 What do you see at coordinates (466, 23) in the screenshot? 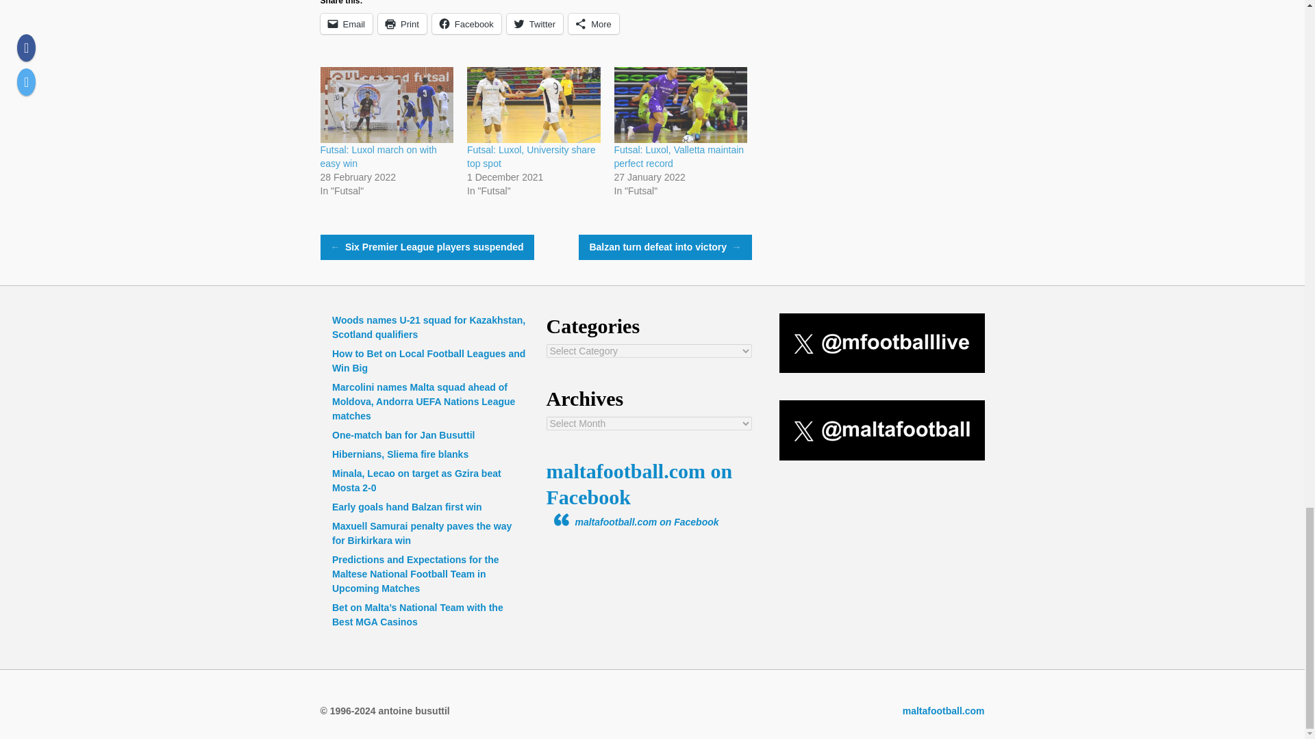
I see `Click to share on Facebook` at bounding box center [466, 23].